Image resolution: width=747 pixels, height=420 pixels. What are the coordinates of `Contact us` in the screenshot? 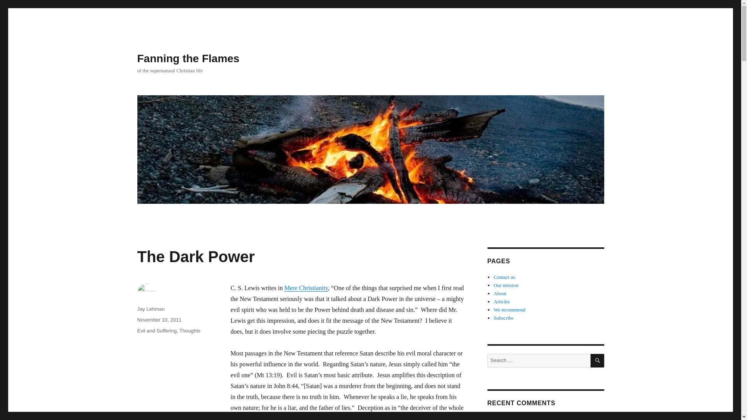 It's located at (504, 277).